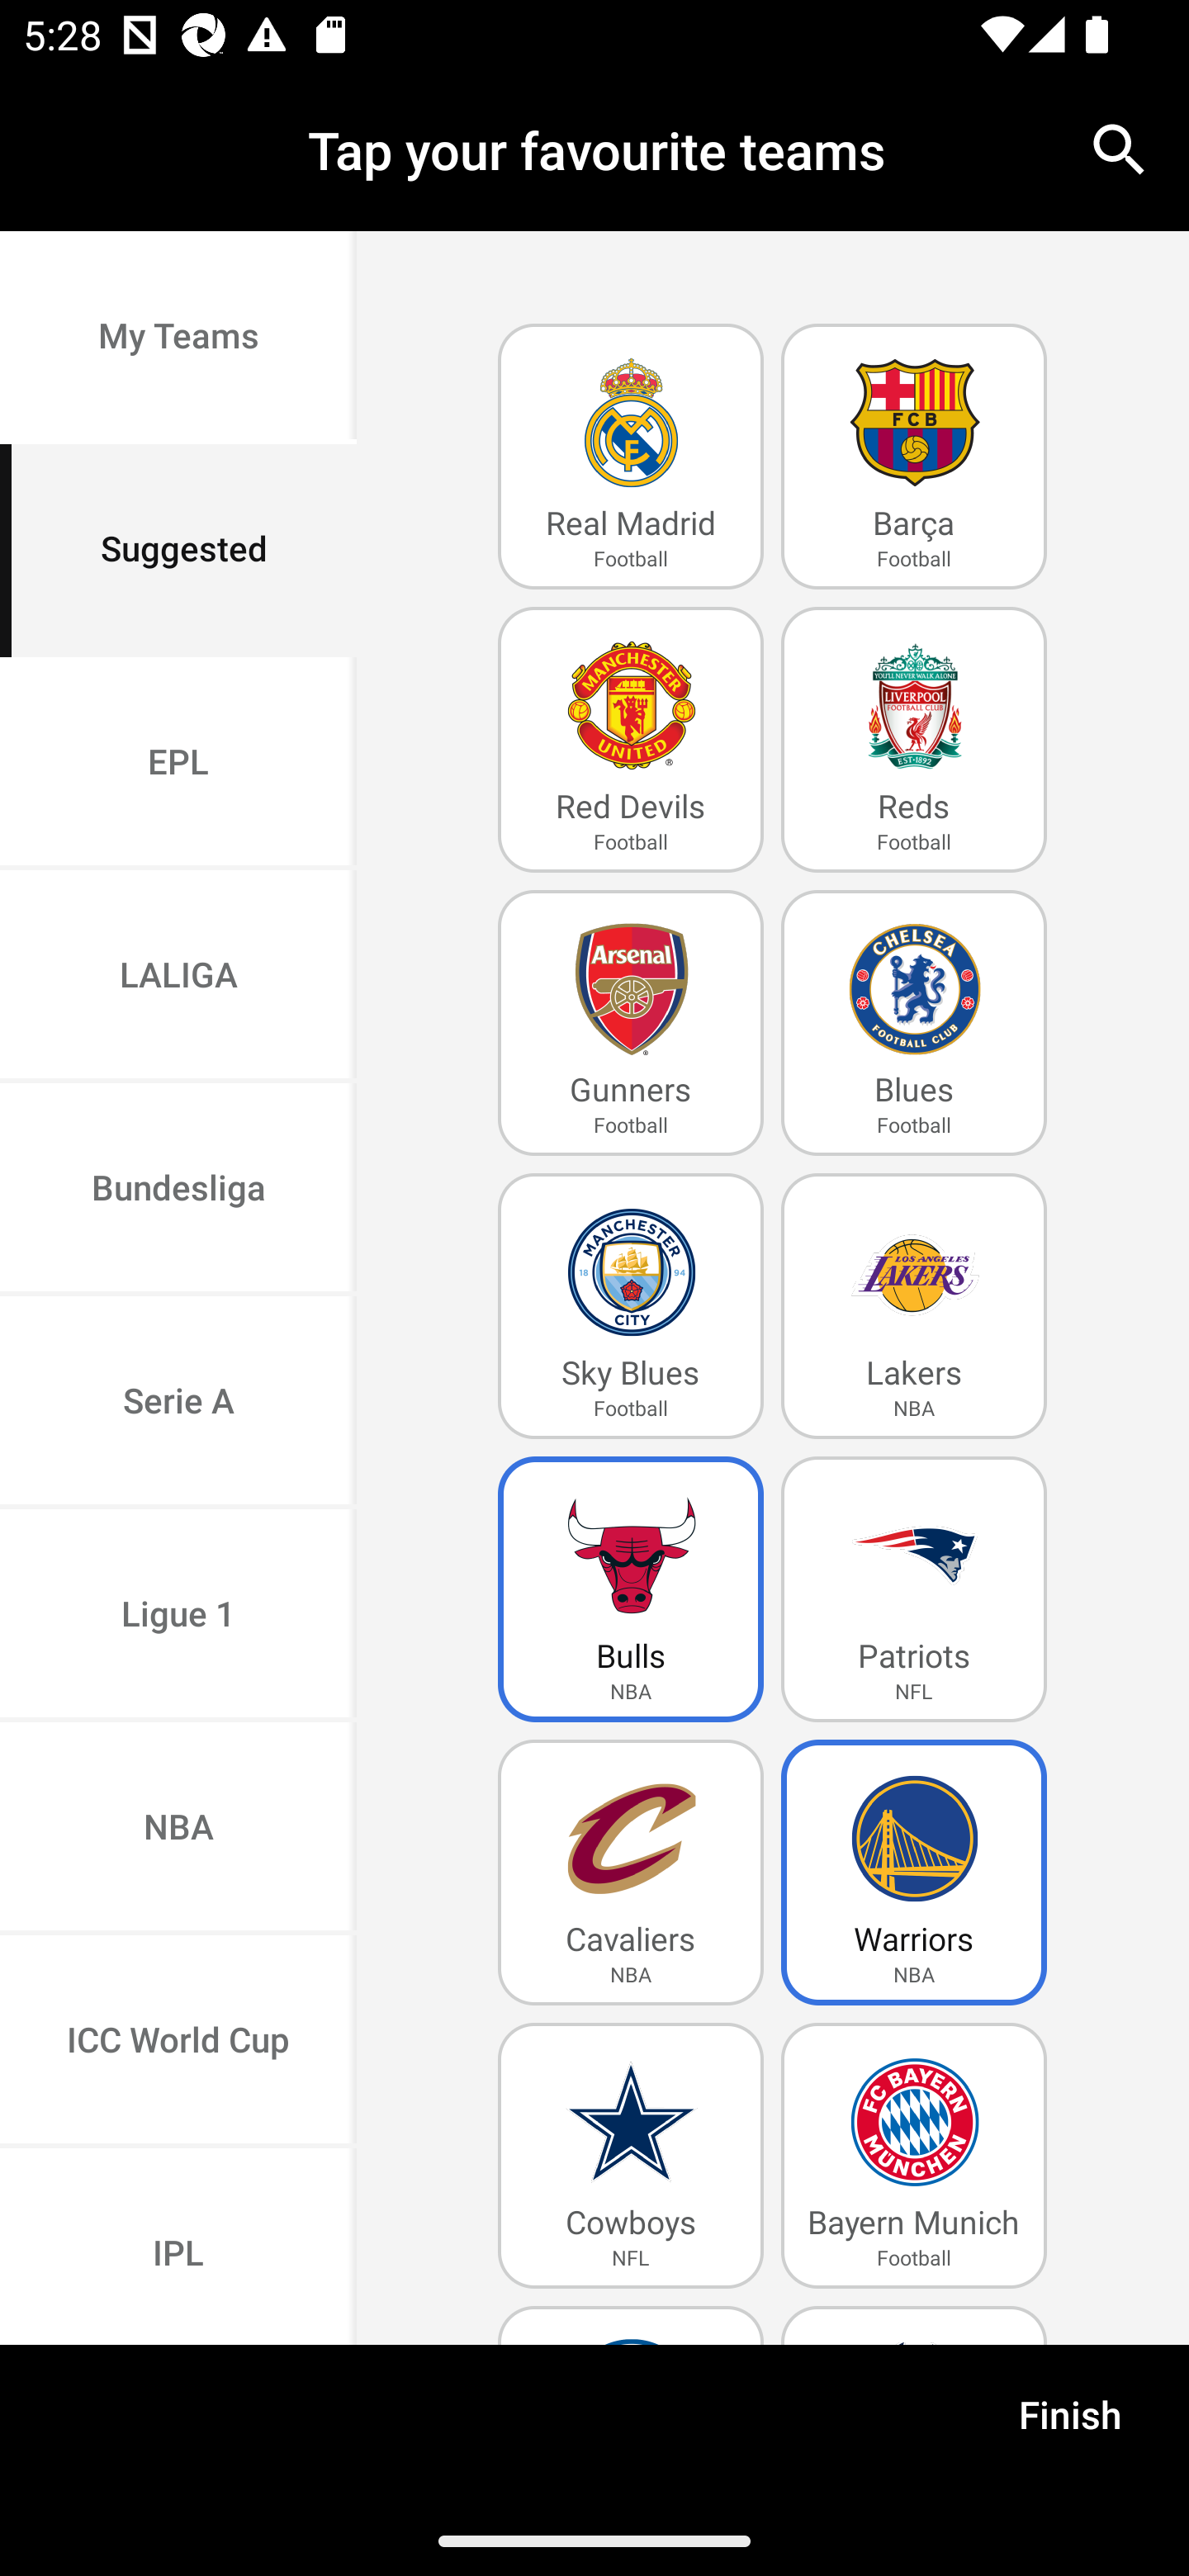 This screenshot has height=2576, width=1189. Describe the element at coordinates (631, 2155) in the screenshot. I see `Cowboys Cowboys NFL` at that location.